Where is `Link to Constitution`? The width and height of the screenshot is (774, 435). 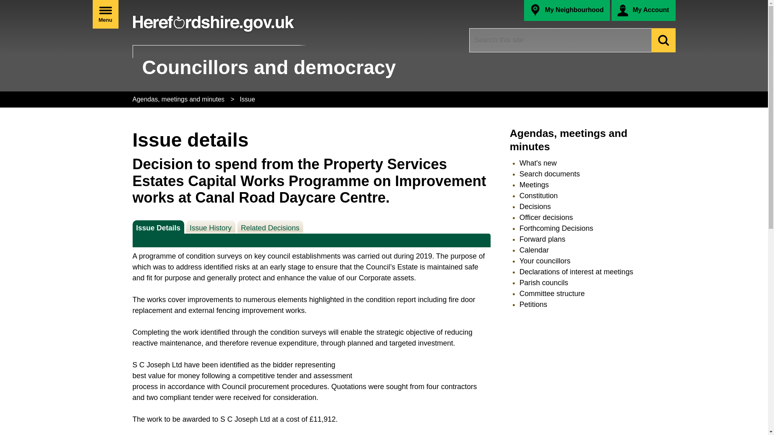 Link to Constitution is located at coordinates (538, 196).